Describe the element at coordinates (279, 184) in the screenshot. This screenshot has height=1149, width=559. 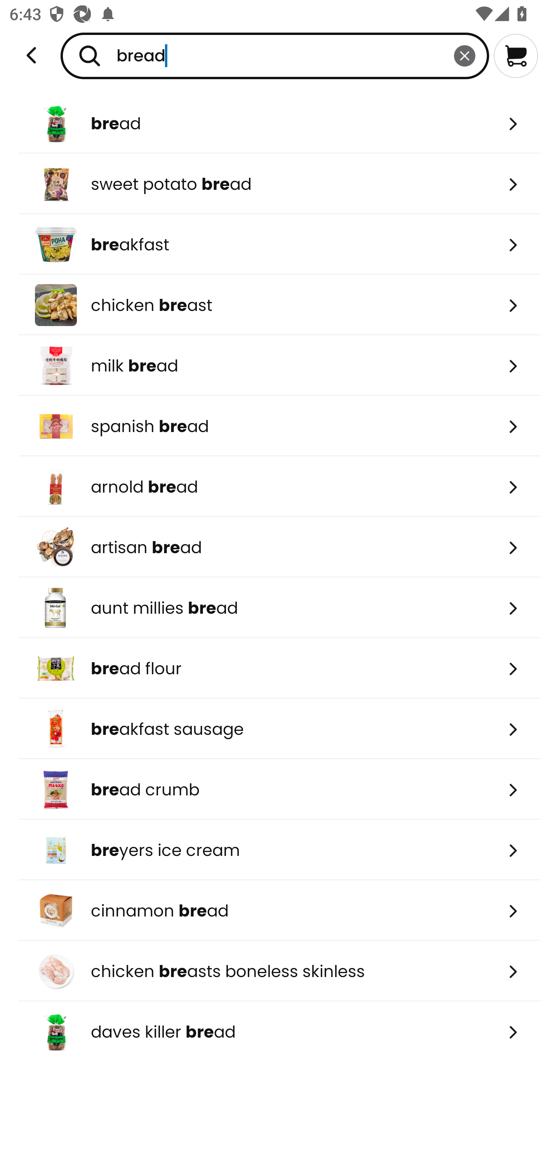
I see `sweet potato bread` at that location.